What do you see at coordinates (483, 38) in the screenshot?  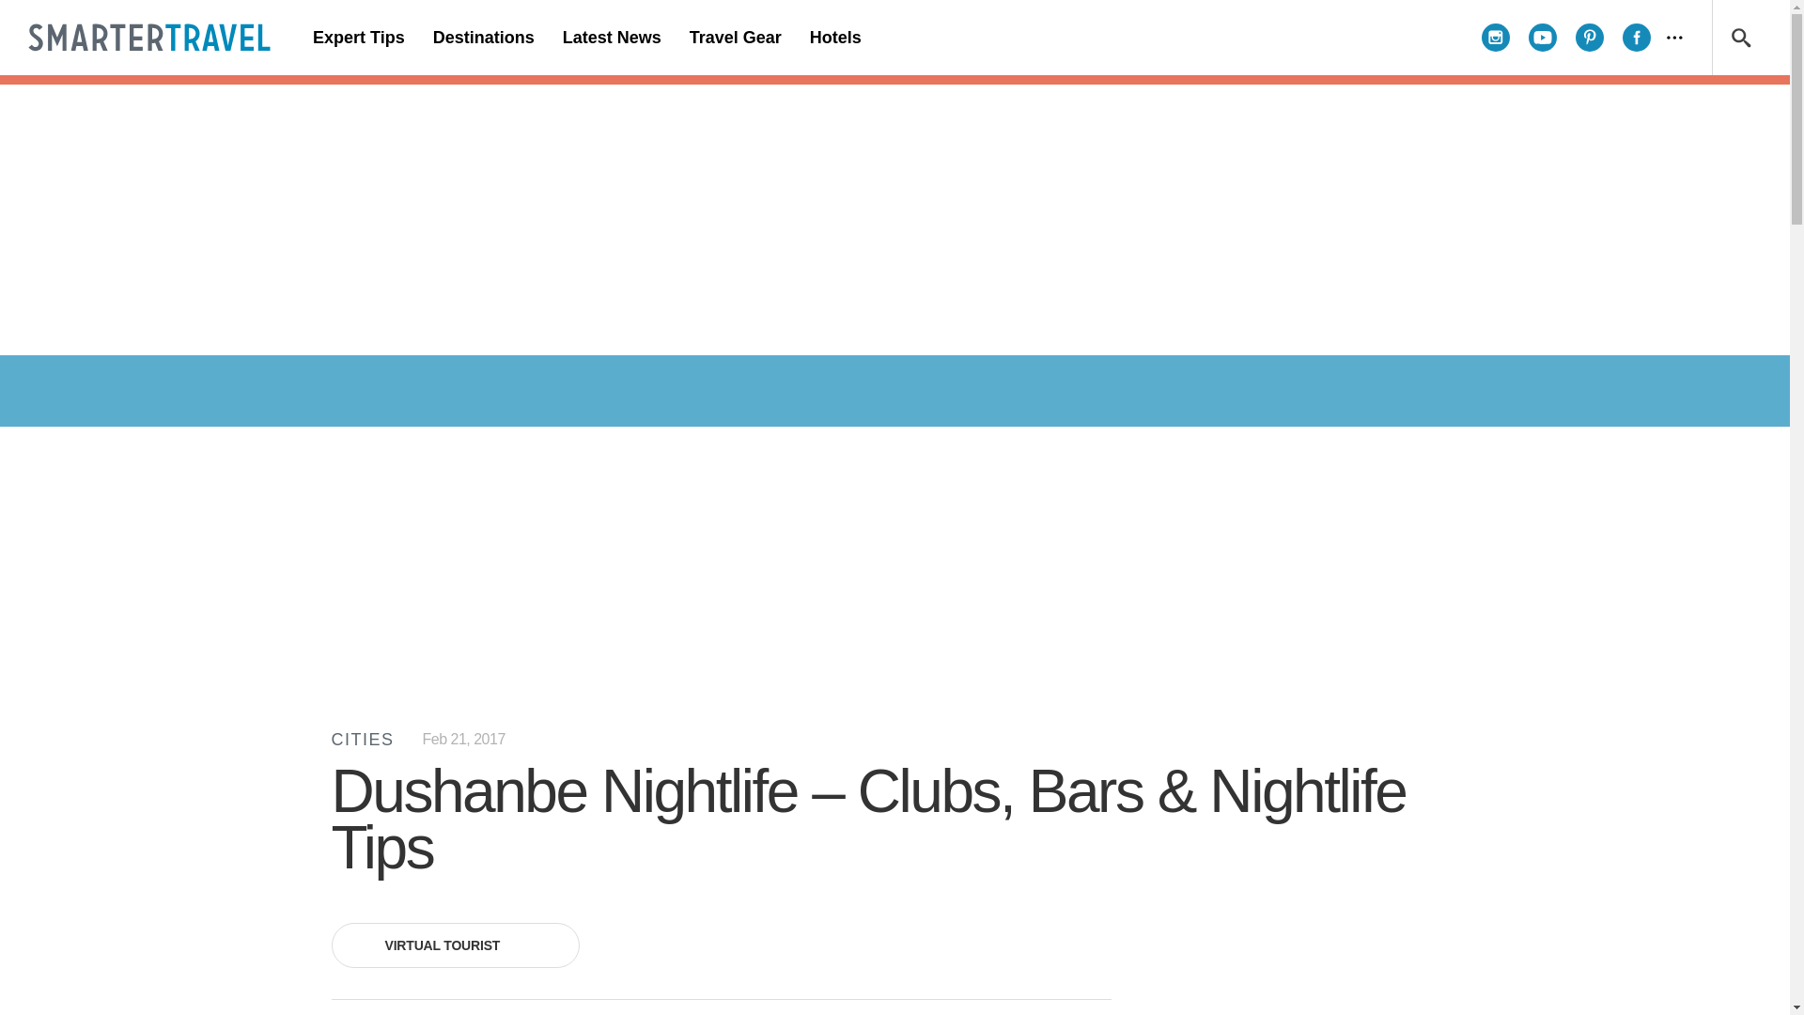 I see `Destinations` at bounding box center [483, 38].